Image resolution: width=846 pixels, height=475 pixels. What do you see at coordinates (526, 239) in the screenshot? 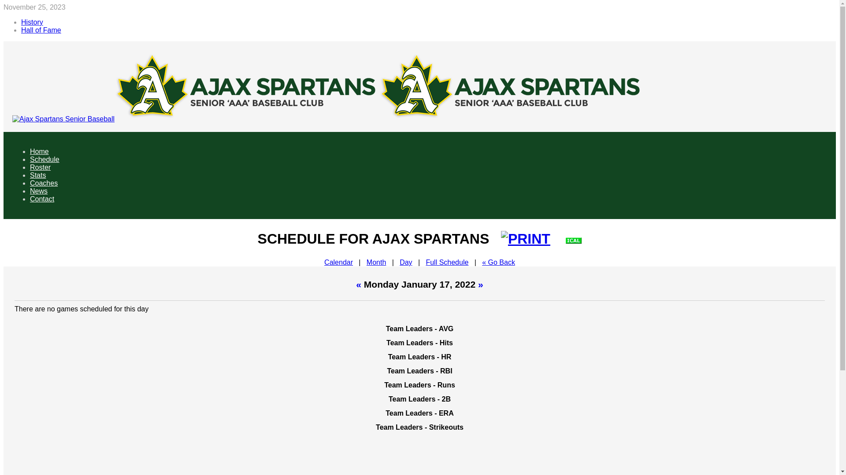
I see `Print` at bounding box center [526, 239].